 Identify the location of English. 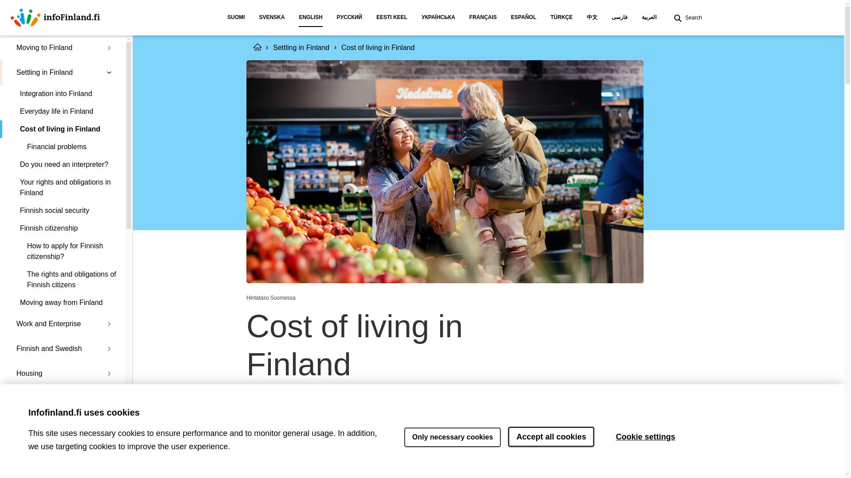
(310, 18).